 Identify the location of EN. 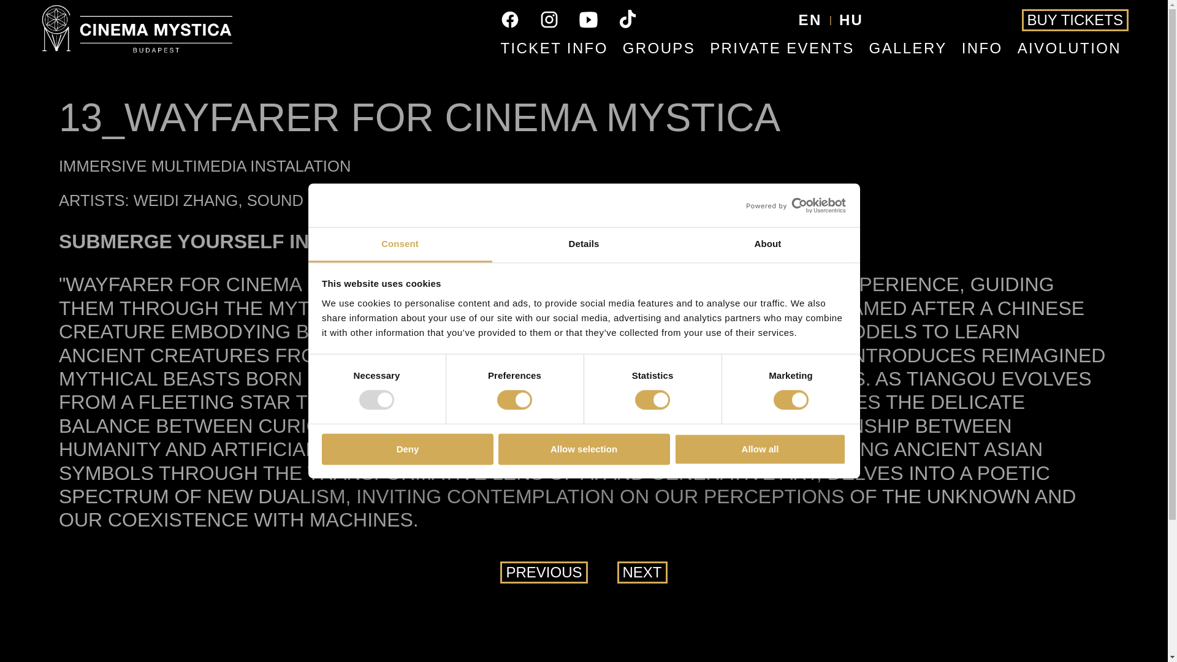
(810, 20).